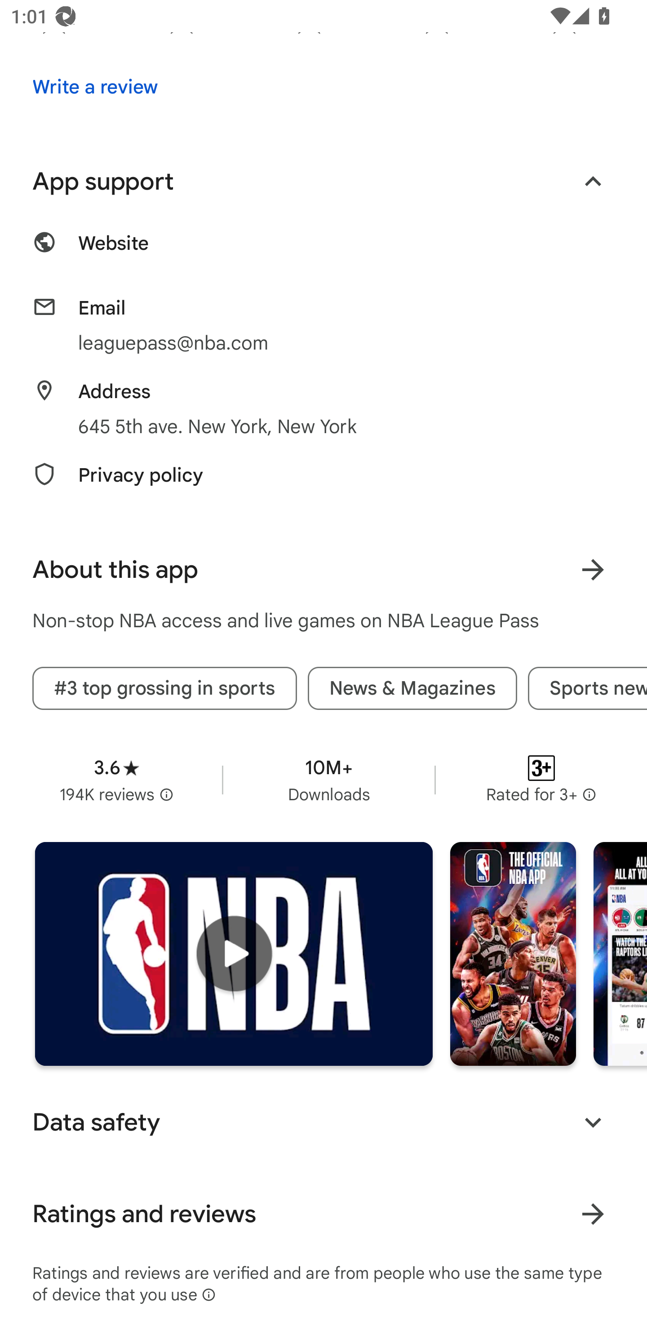  I want to click on Ratings and reviews View all ratings and reviews, so click(323, 1213).